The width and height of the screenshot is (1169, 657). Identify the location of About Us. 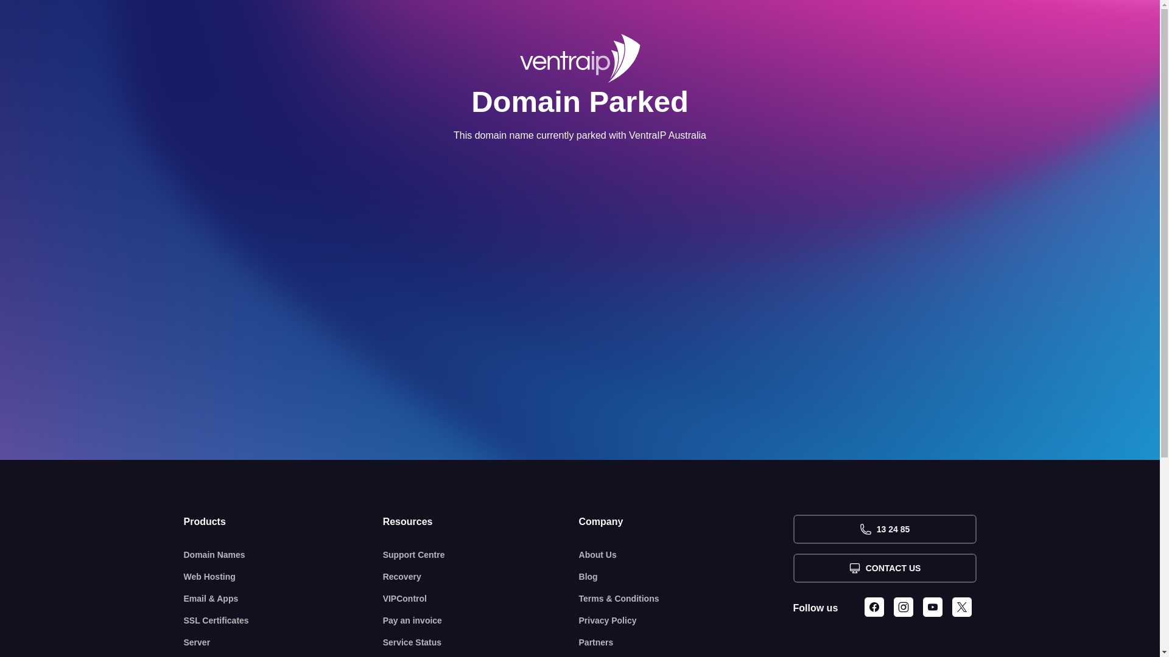
(686, 555).